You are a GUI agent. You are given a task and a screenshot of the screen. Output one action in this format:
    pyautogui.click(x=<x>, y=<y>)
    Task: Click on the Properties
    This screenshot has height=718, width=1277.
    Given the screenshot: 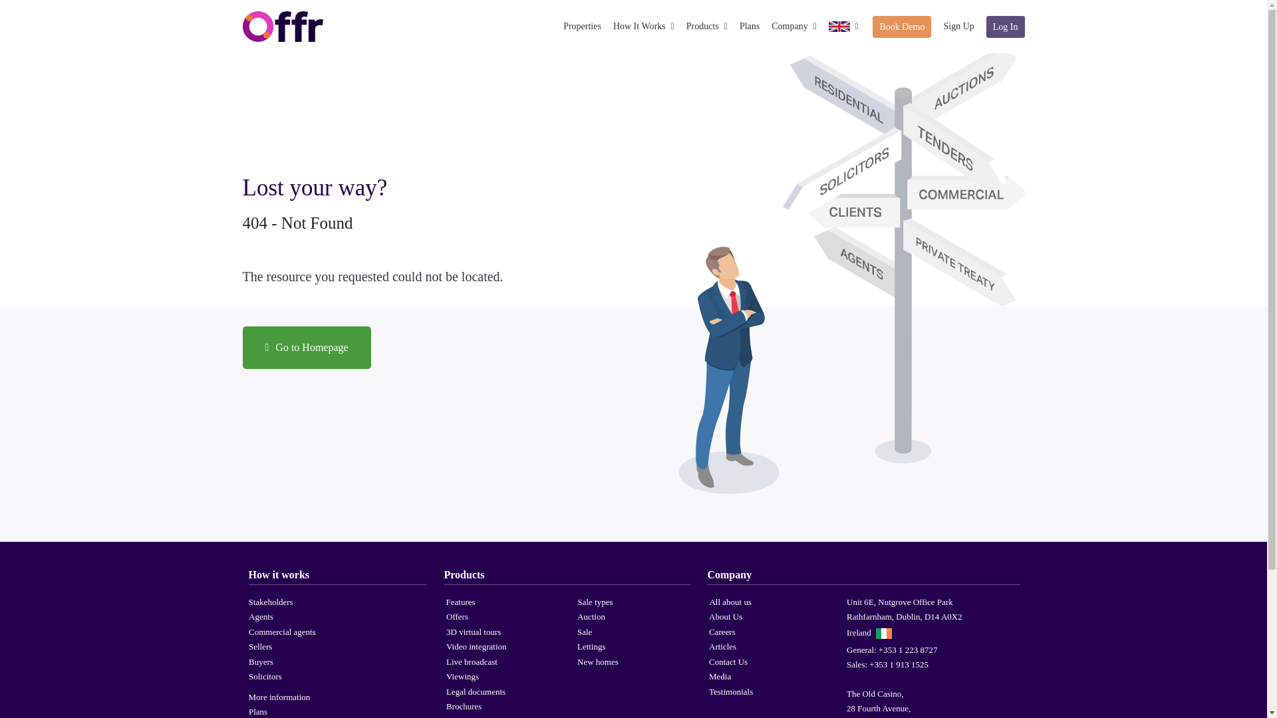 What is the action you would take?
    pyautogui.click(x=582, y=27)
    